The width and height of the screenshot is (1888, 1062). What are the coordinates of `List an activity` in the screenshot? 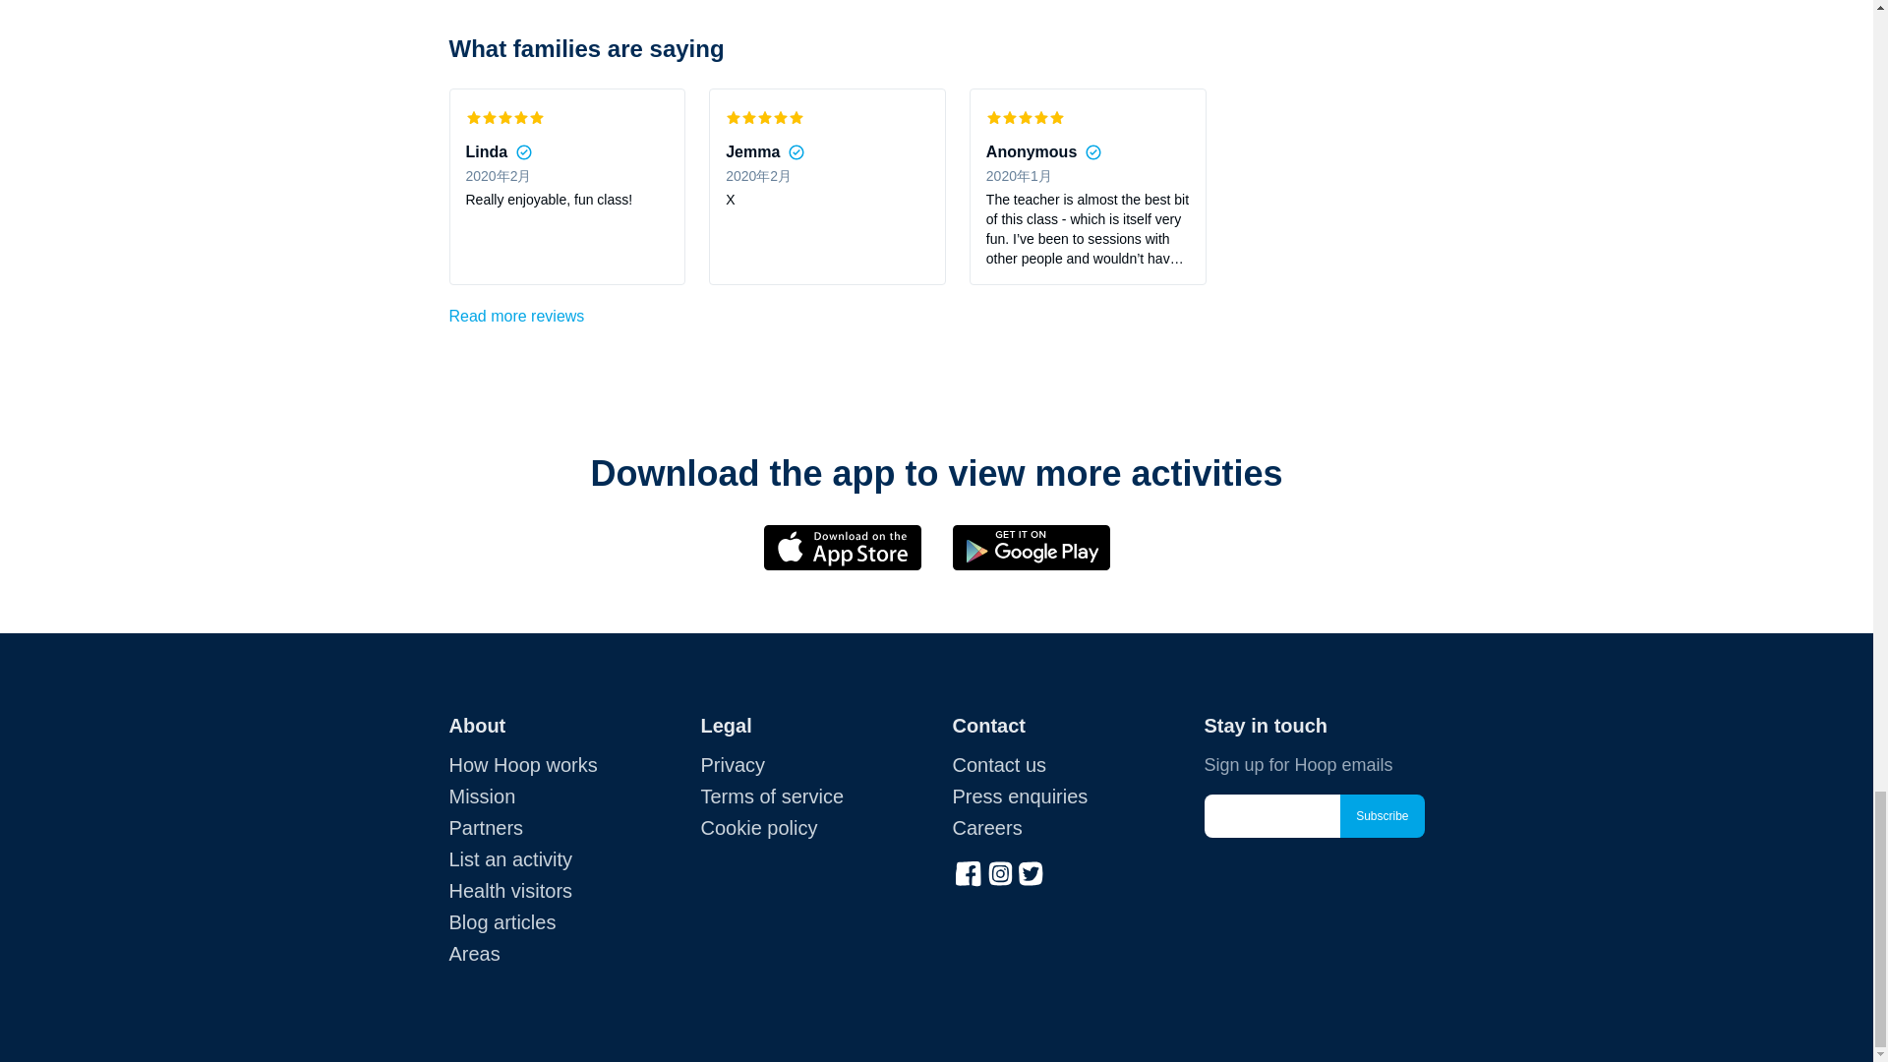 It's located at (509, 858).